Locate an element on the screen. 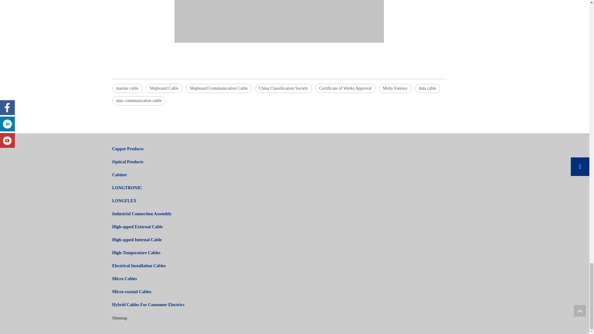 The image size is (594, 334). Shipboard Cable is located at coordinates (164, 88).